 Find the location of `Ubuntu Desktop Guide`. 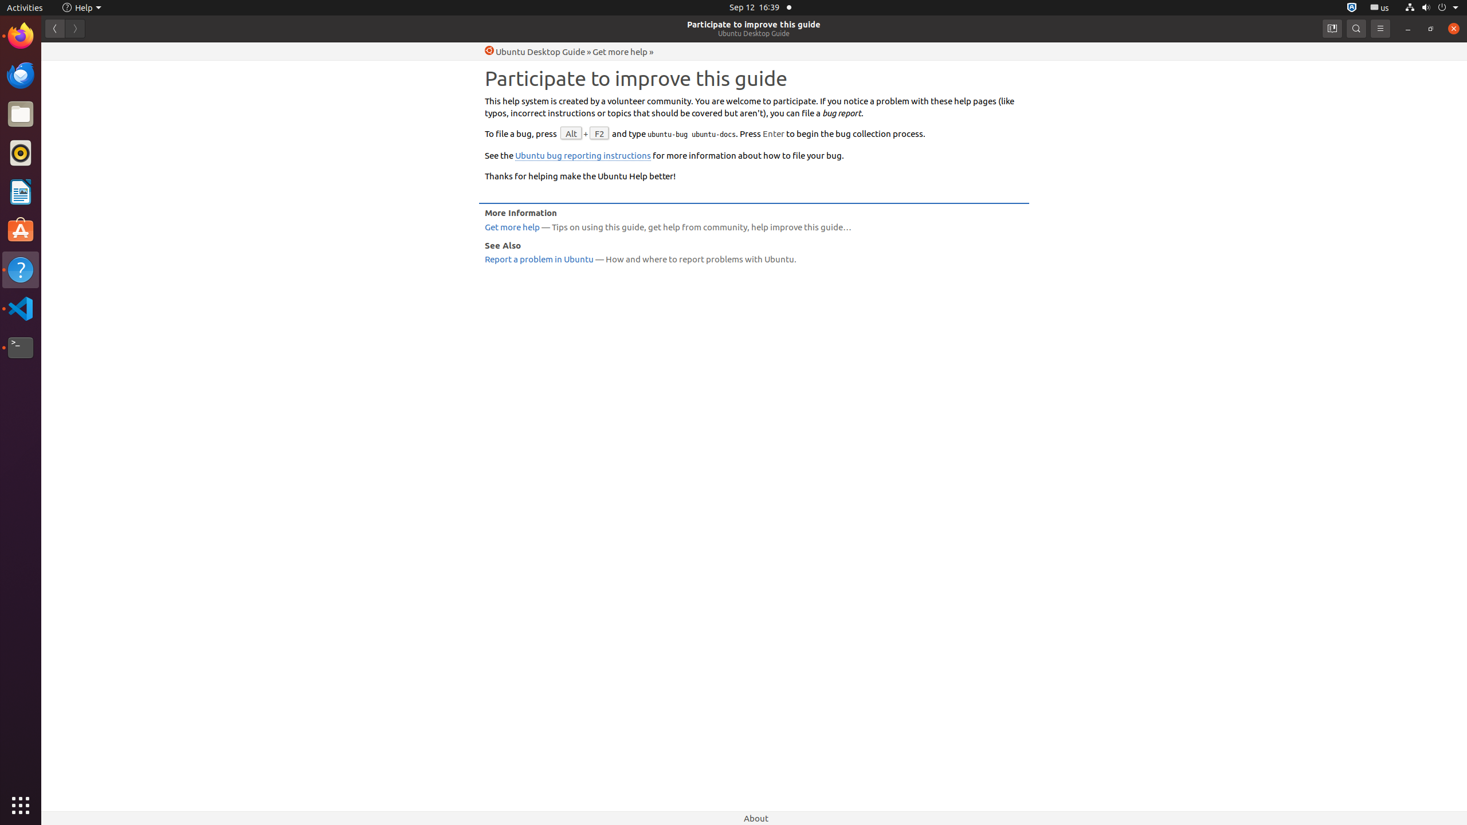

Ubuntu Desktop Guide is located at coordinates (754, 33).